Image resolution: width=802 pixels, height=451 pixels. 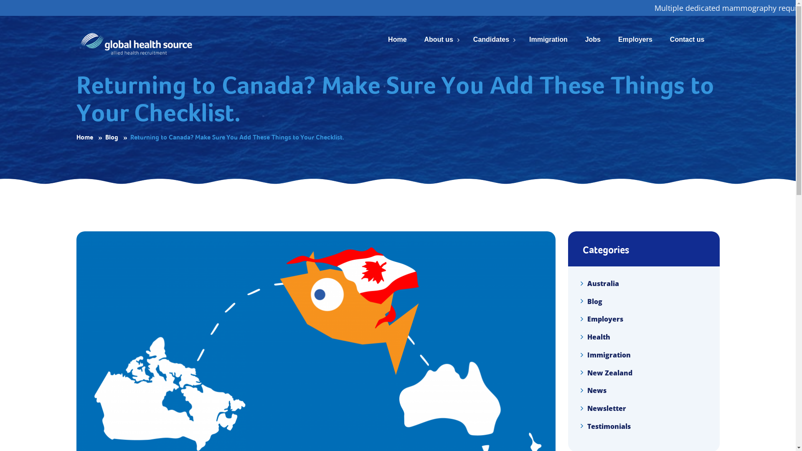 I want to click on Home, so click(x=84, y=137).